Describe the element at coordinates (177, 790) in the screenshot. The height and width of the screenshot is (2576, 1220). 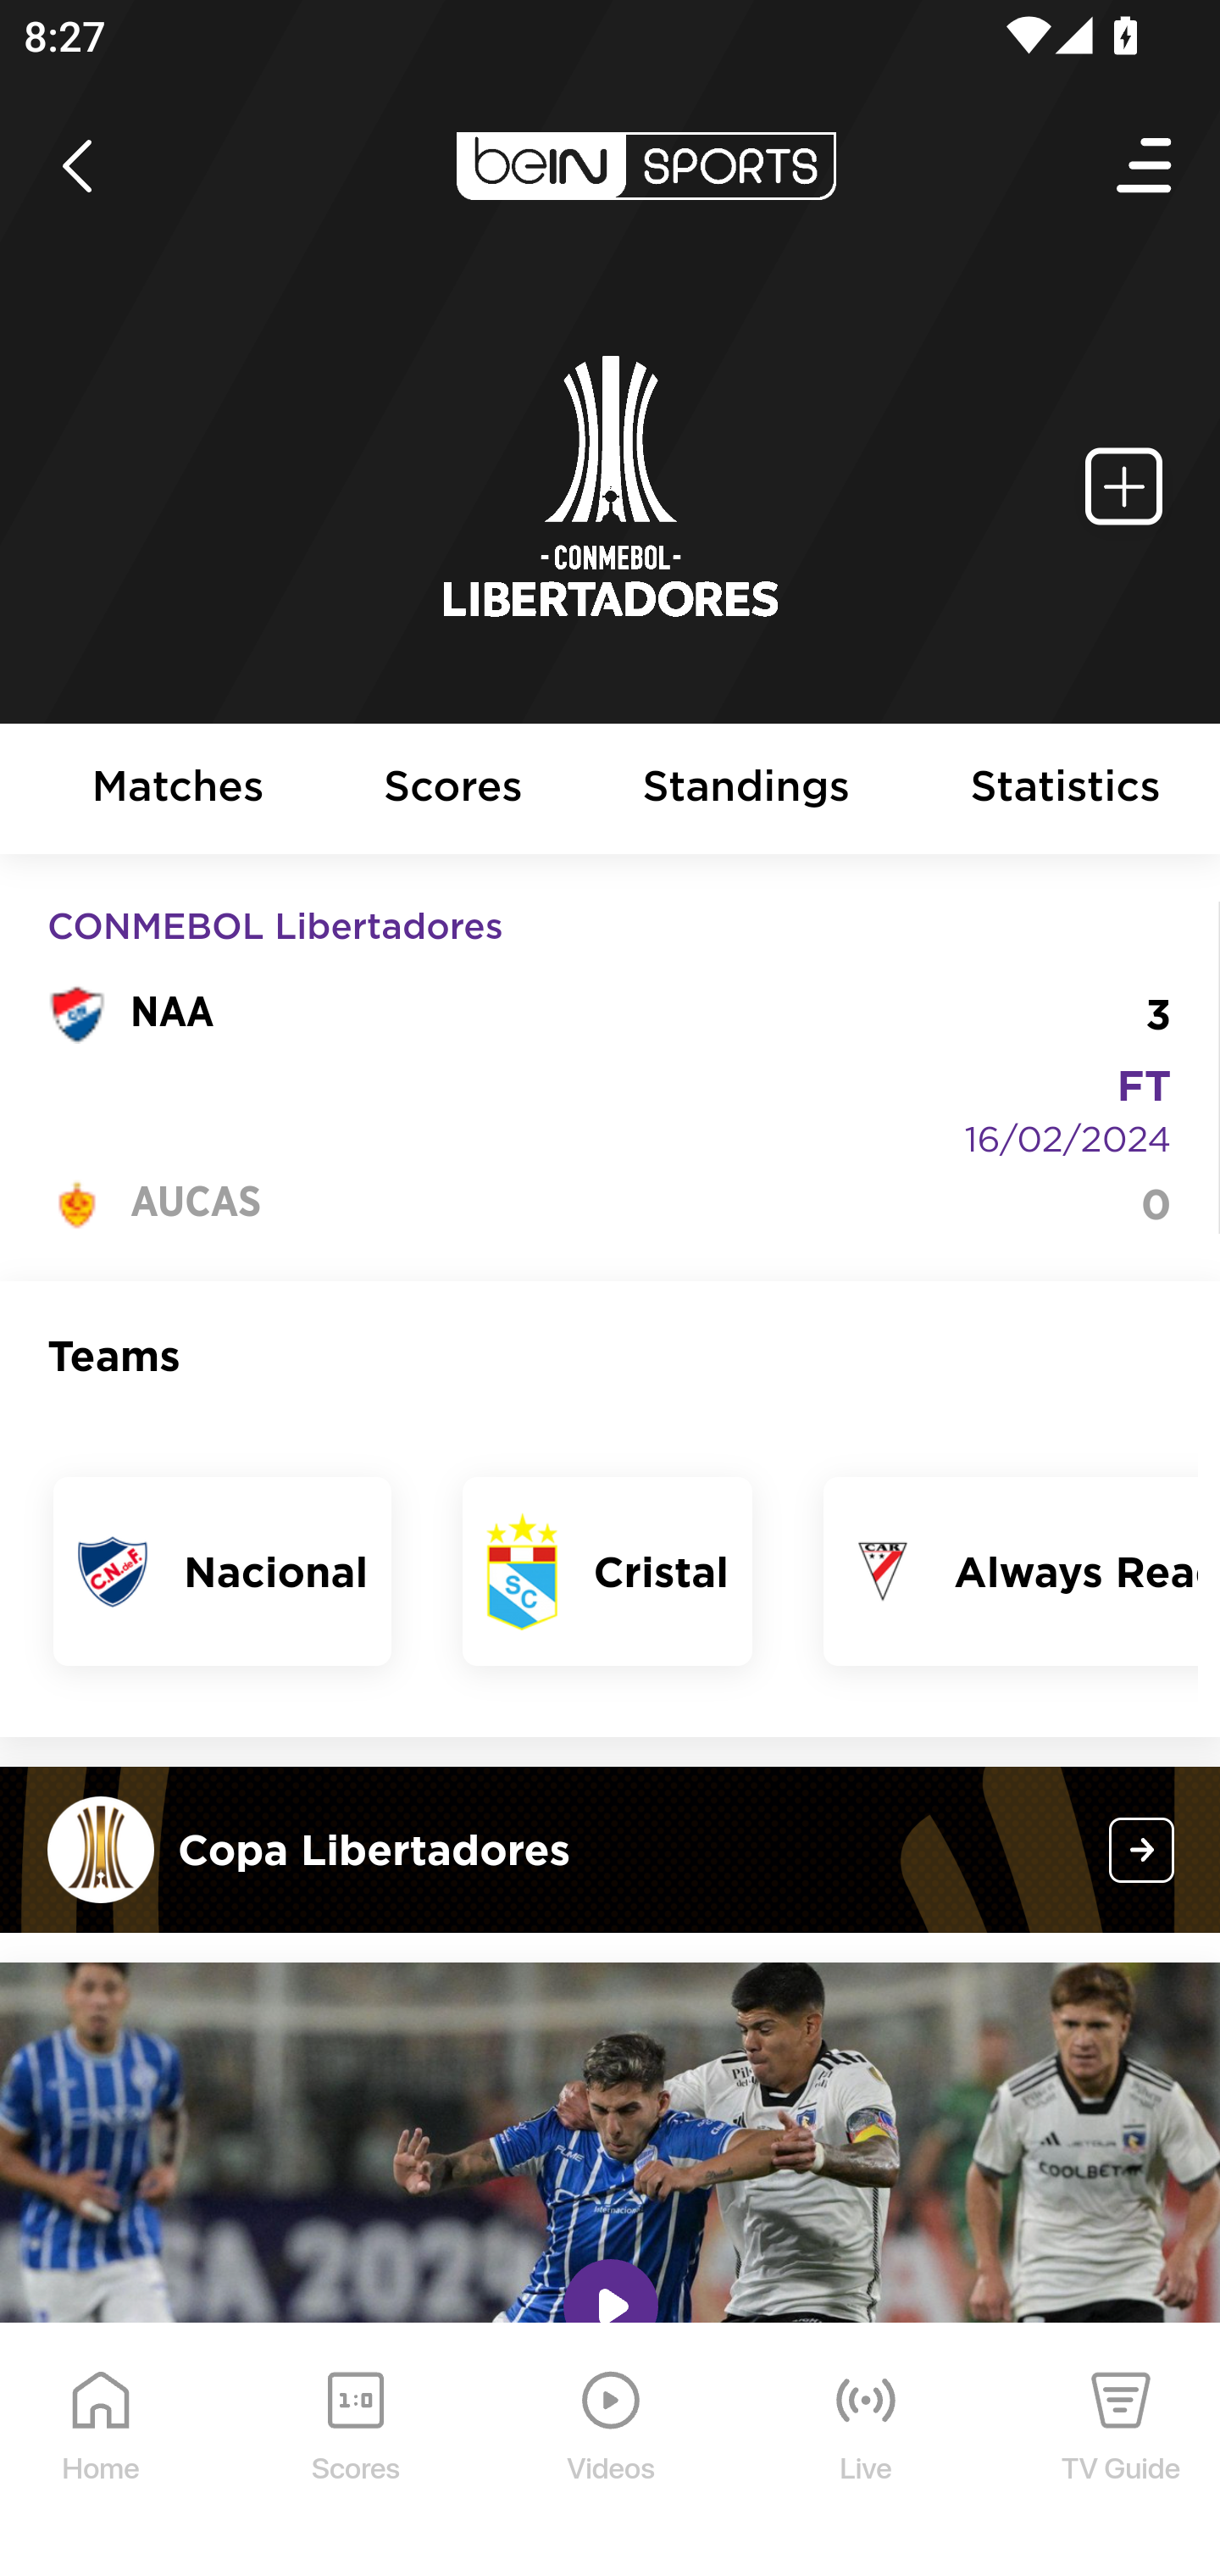
I see `Matches` at that location.